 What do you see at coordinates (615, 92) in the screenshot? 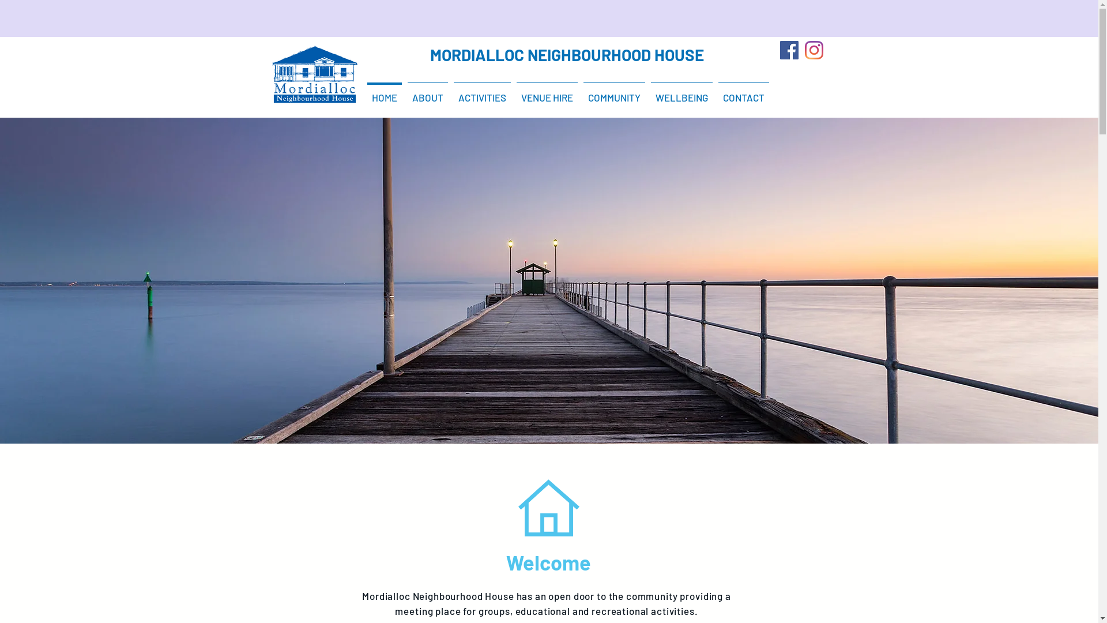
I see `COMMUNITY` at bounding box center [615, 92].